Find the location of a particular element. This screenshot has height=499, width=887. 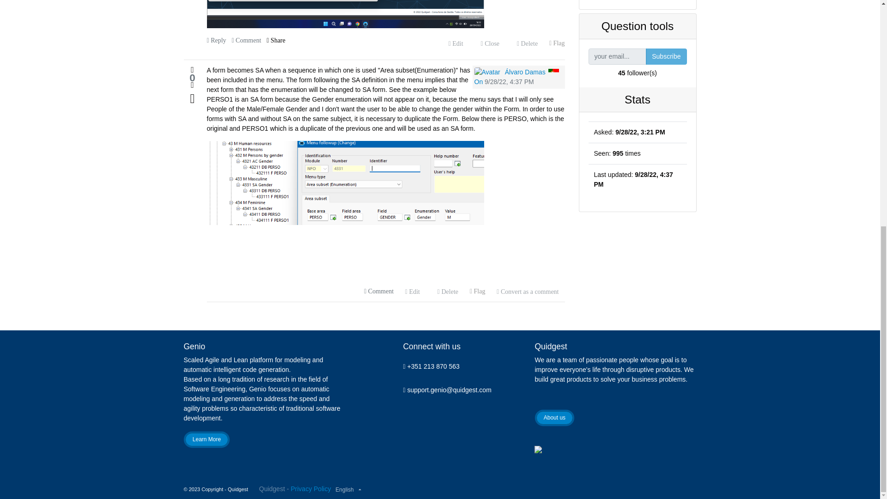

Flag is located at coordinates (557, 43).